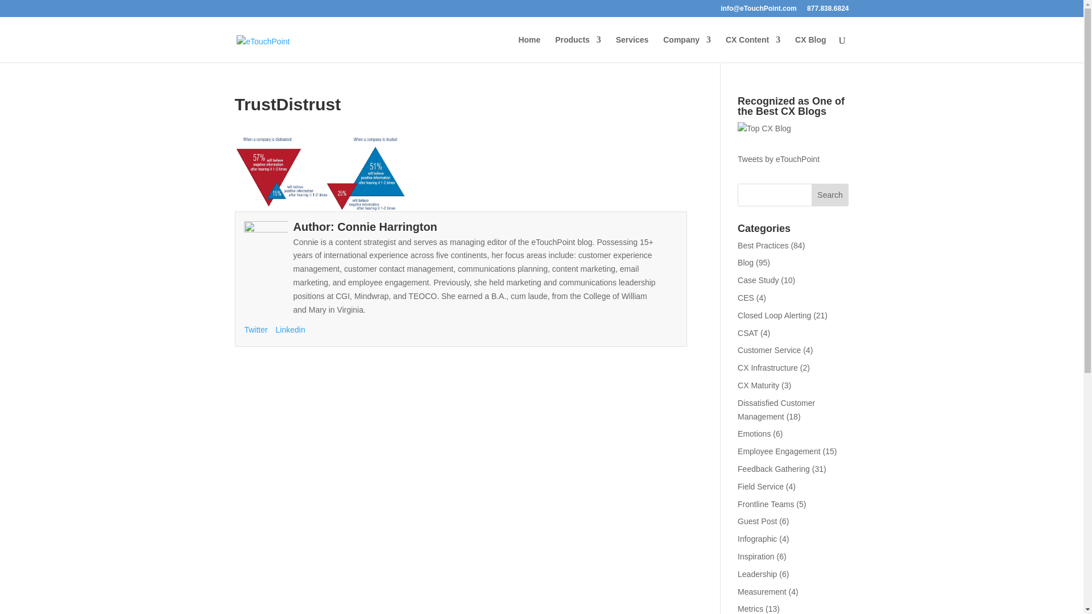  Describe the element at coordinates (779, 451) in the screenshot. I see `Employee Engagement` at that location.